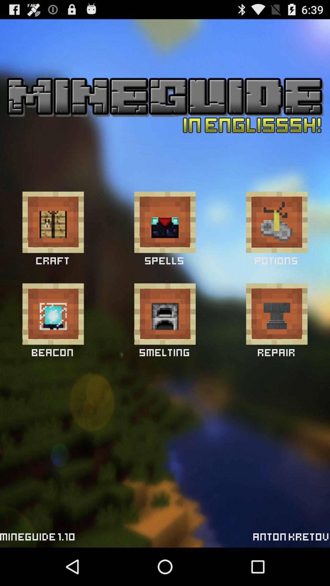 The height and width of the screenshot is (586, 330). I want to click on choose icon above the smelting item, so click(165, 314).